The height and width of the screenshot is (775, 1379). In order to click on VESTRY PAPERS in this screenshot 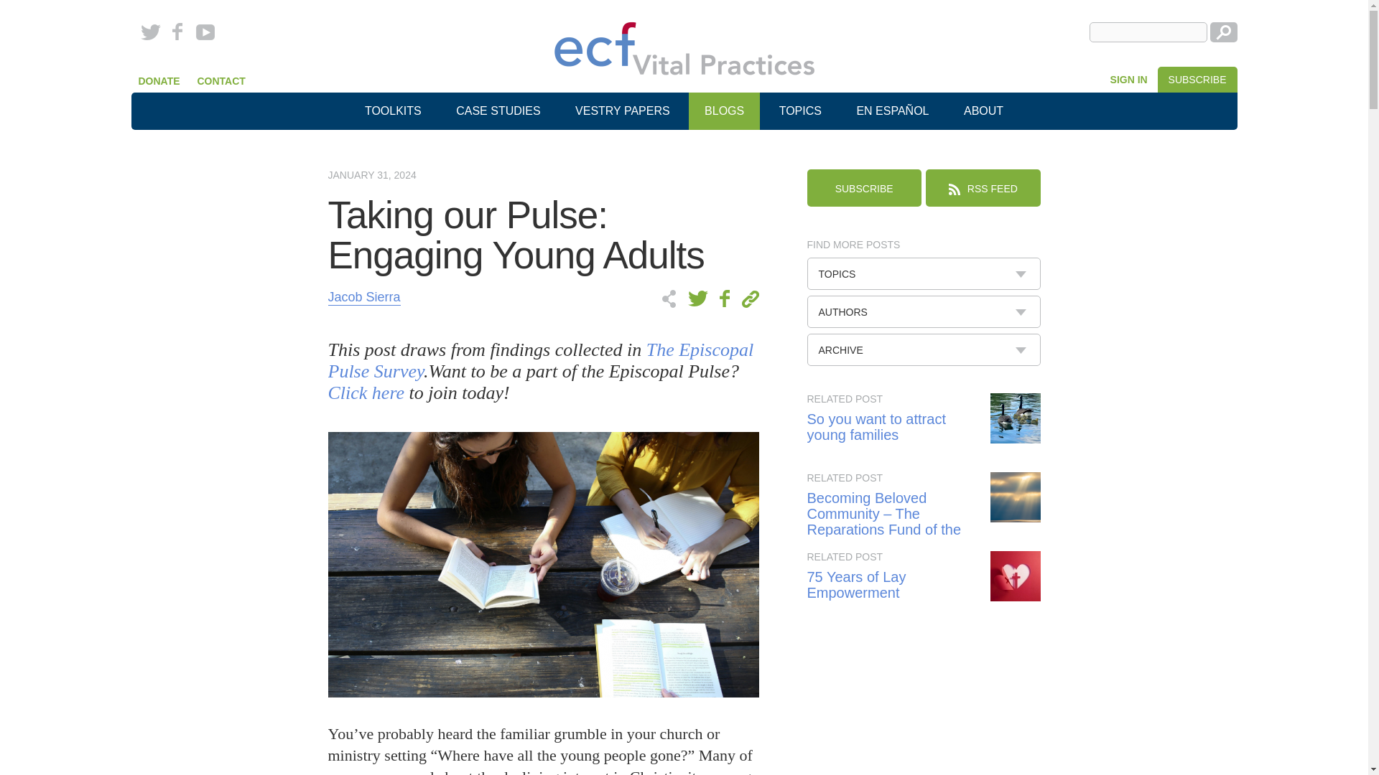, I will do `click(622, 111)`.